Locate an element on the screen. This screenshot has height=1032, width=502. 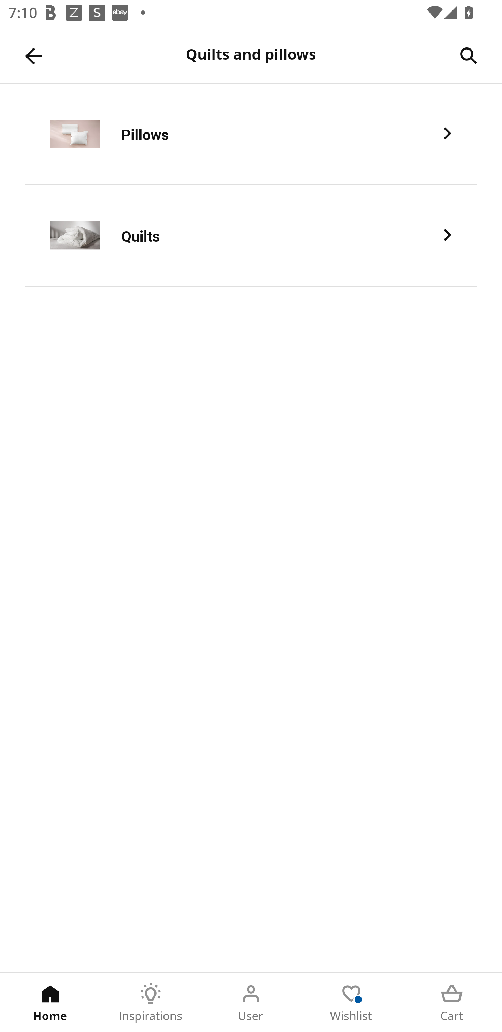
Inspirations
Tab 2 of 5 is located at coordinates (151, 1003).